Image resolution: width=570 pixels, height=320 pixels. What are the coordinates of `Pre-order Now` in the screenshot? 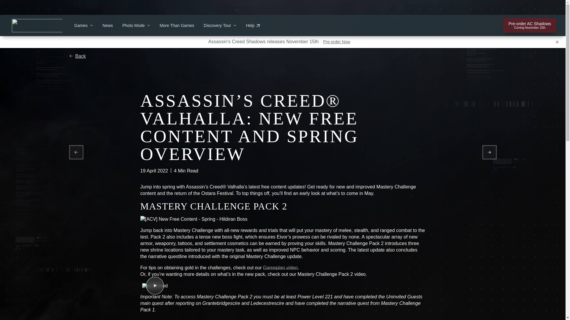 It's located at (337, 41).